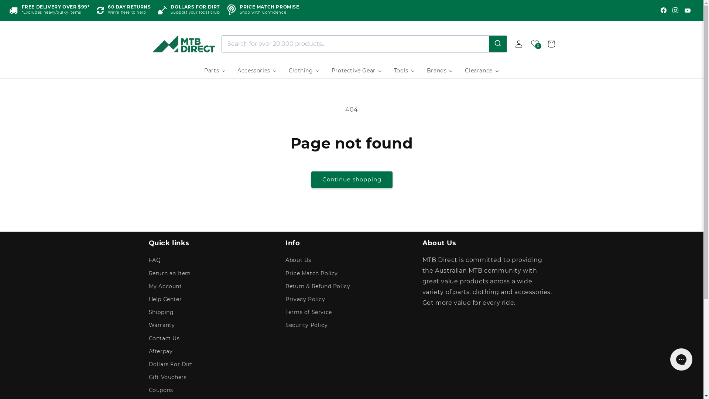 This screenshot has height=399, width=709. What do you see at coordinates (171, 364) in the screenshot?
I see `Dollars For Dirt` at bounding box center [171, 364].